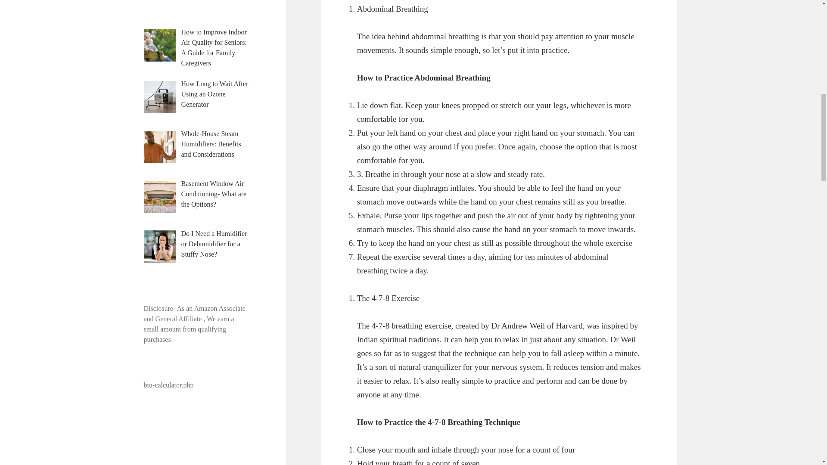 The height and width of the screenshot is (465, 827). Describe the element at coordinates (214, 244) in the screenshot. I see `Do I Need a Humidifier or Dehumidifier for a Stuffy Nose?` at that location.